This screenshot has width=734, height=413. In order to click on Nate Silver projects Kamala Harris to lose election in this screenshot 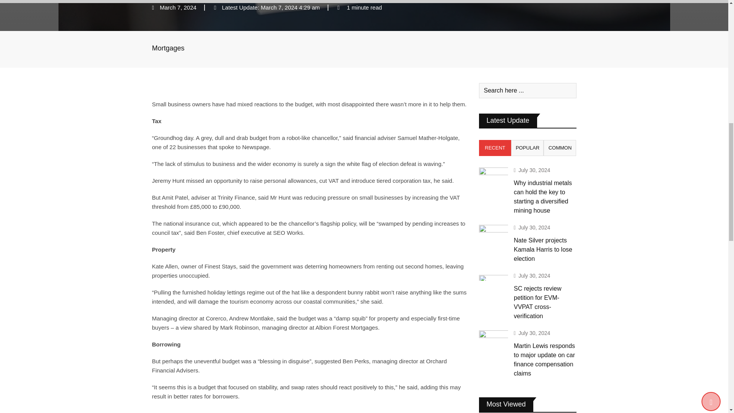, I will do `click(493, 236)`.